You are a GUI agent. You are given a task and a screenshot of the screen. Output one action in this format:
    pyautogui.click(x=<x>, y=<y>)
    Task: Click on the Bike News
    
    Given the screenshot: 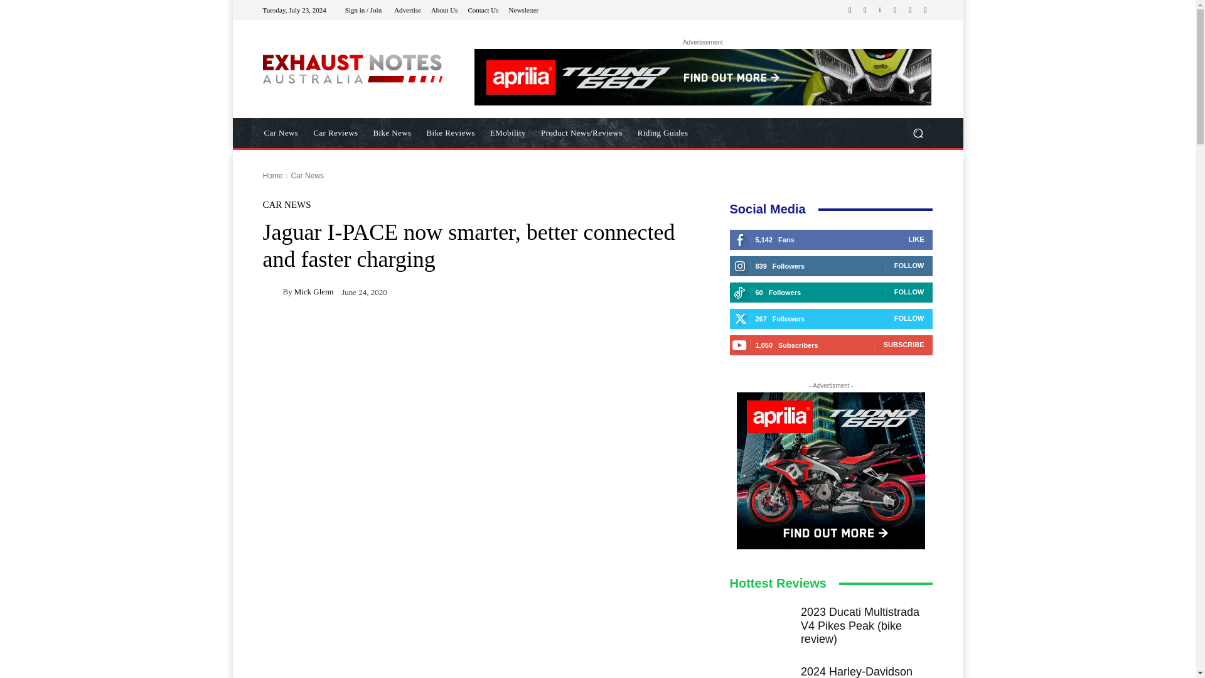 What is the action you would take?
    pyautogui.click(x=393, y=133)
    